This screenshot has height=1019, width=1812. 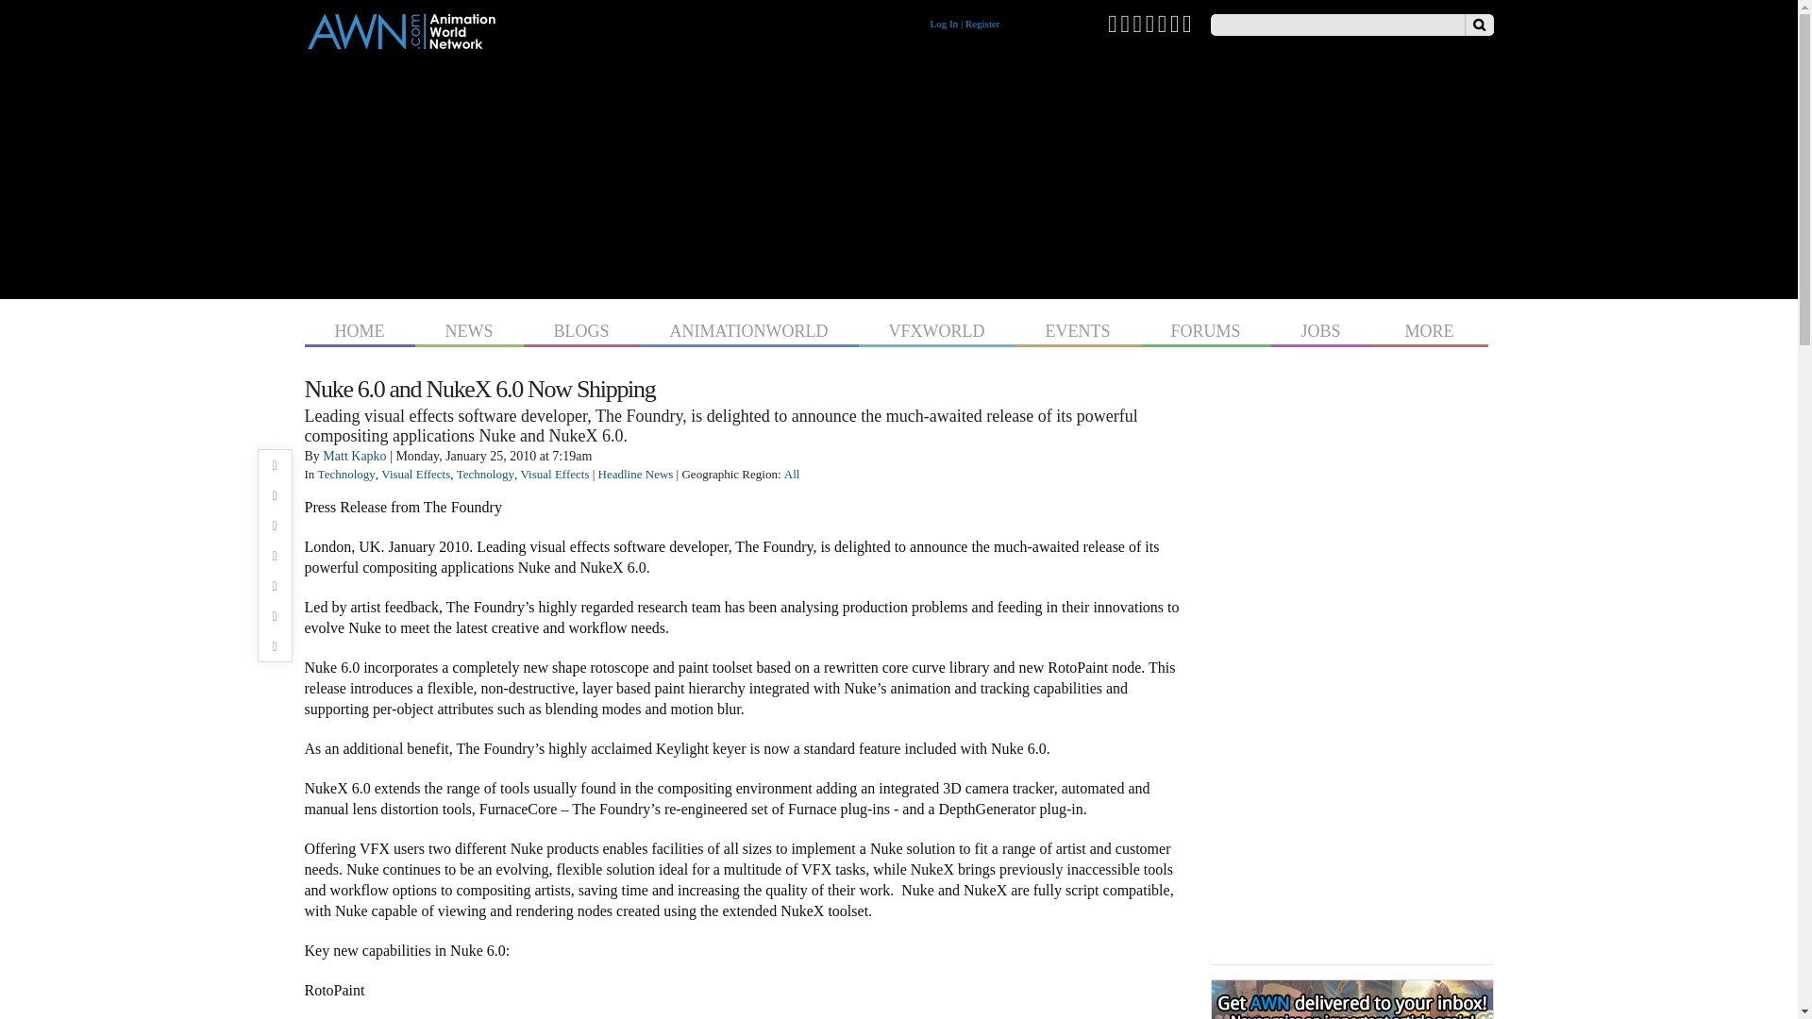 I want to click on JOBS, so click(x=1321, y=328).